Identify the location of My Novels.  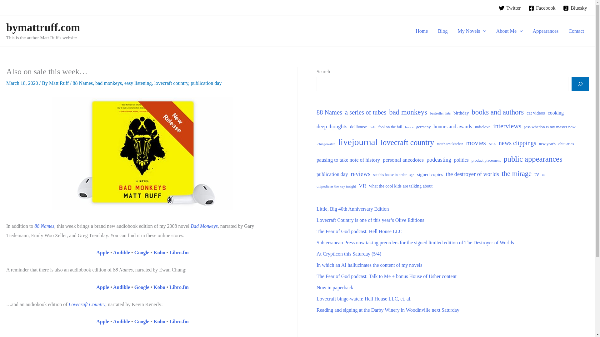
(472, 31).